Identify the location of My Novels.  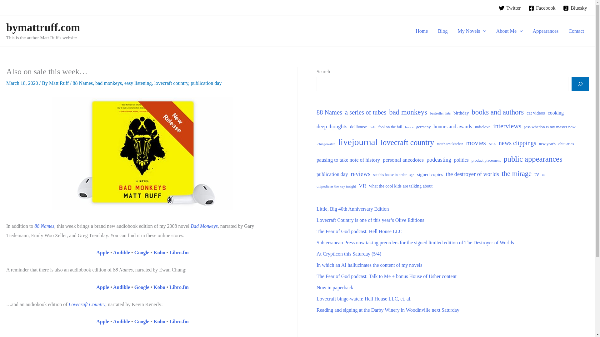
(472, 31).